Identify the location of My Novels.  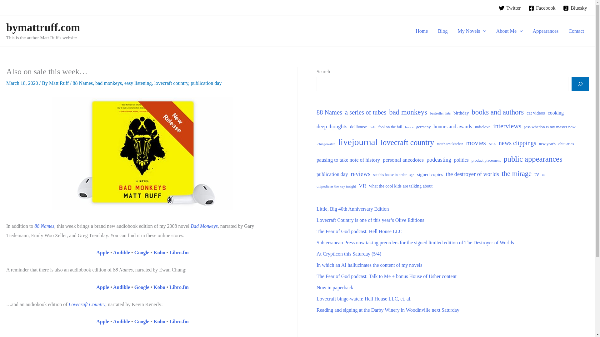
(472, 31).